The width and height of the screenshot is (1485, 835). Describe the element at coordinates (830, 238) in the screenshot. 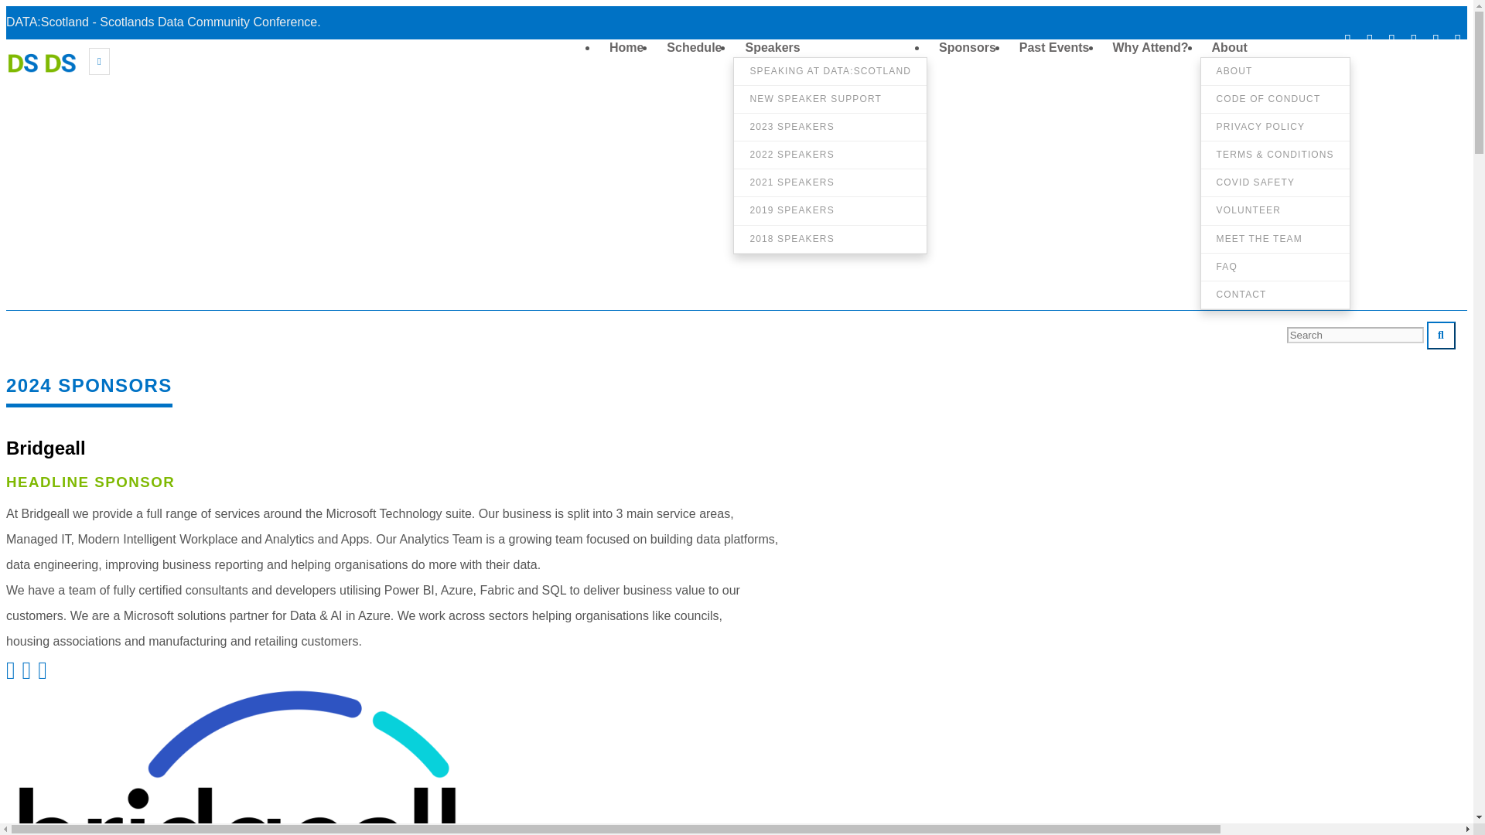

I see `2018 SPEAKERS` at that location.